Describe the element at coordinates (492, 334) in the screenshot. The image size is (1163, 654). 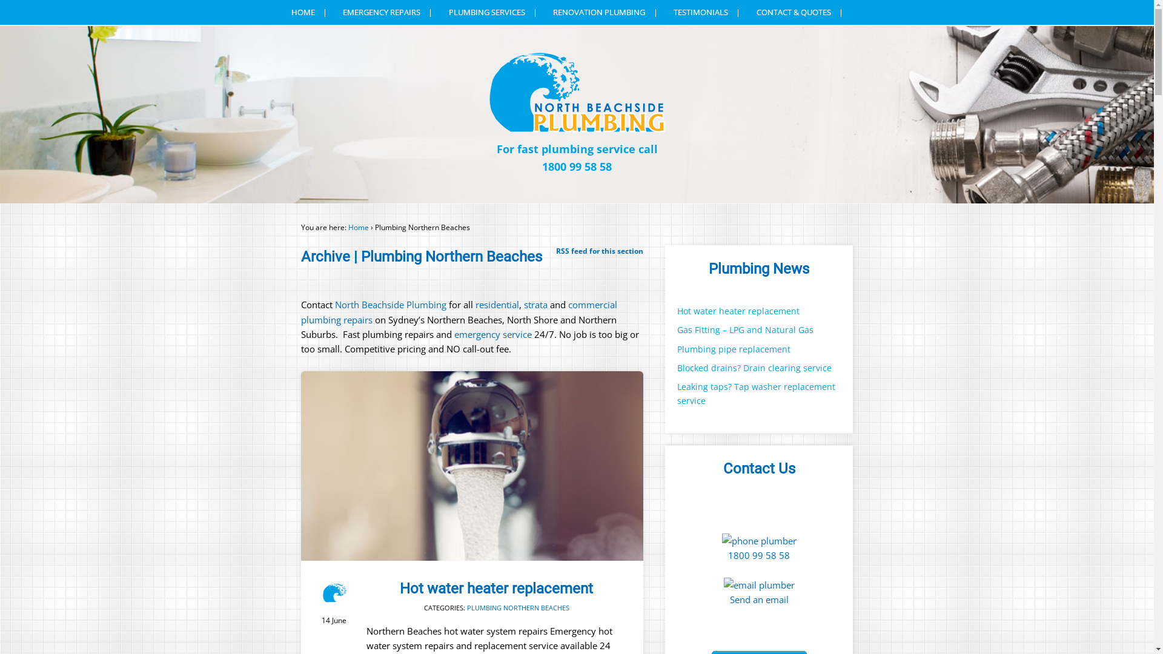
I see `emergency service` at that location.